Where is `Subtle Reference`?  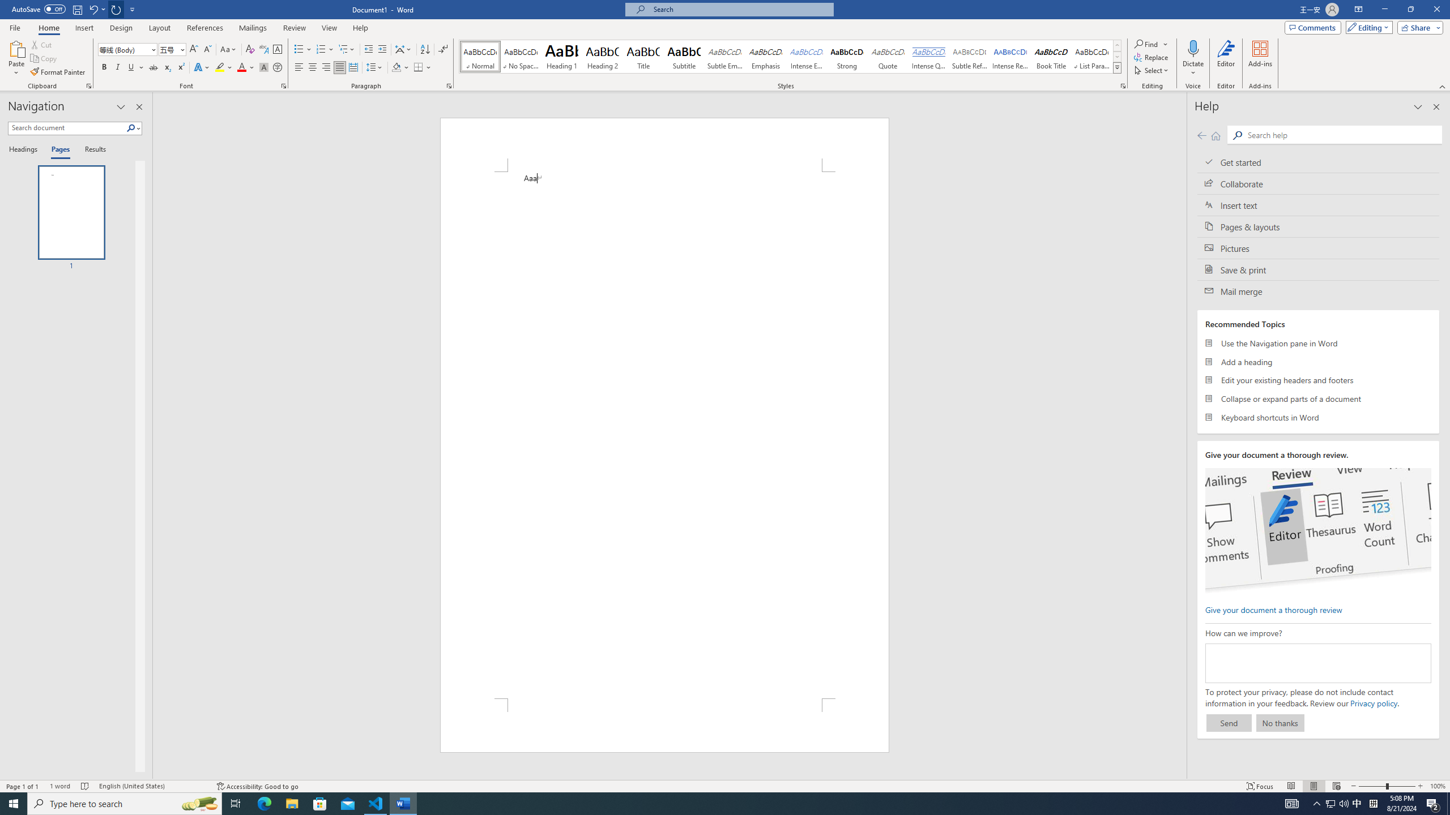
Subtle Reference is located at coordinates (970, 57).